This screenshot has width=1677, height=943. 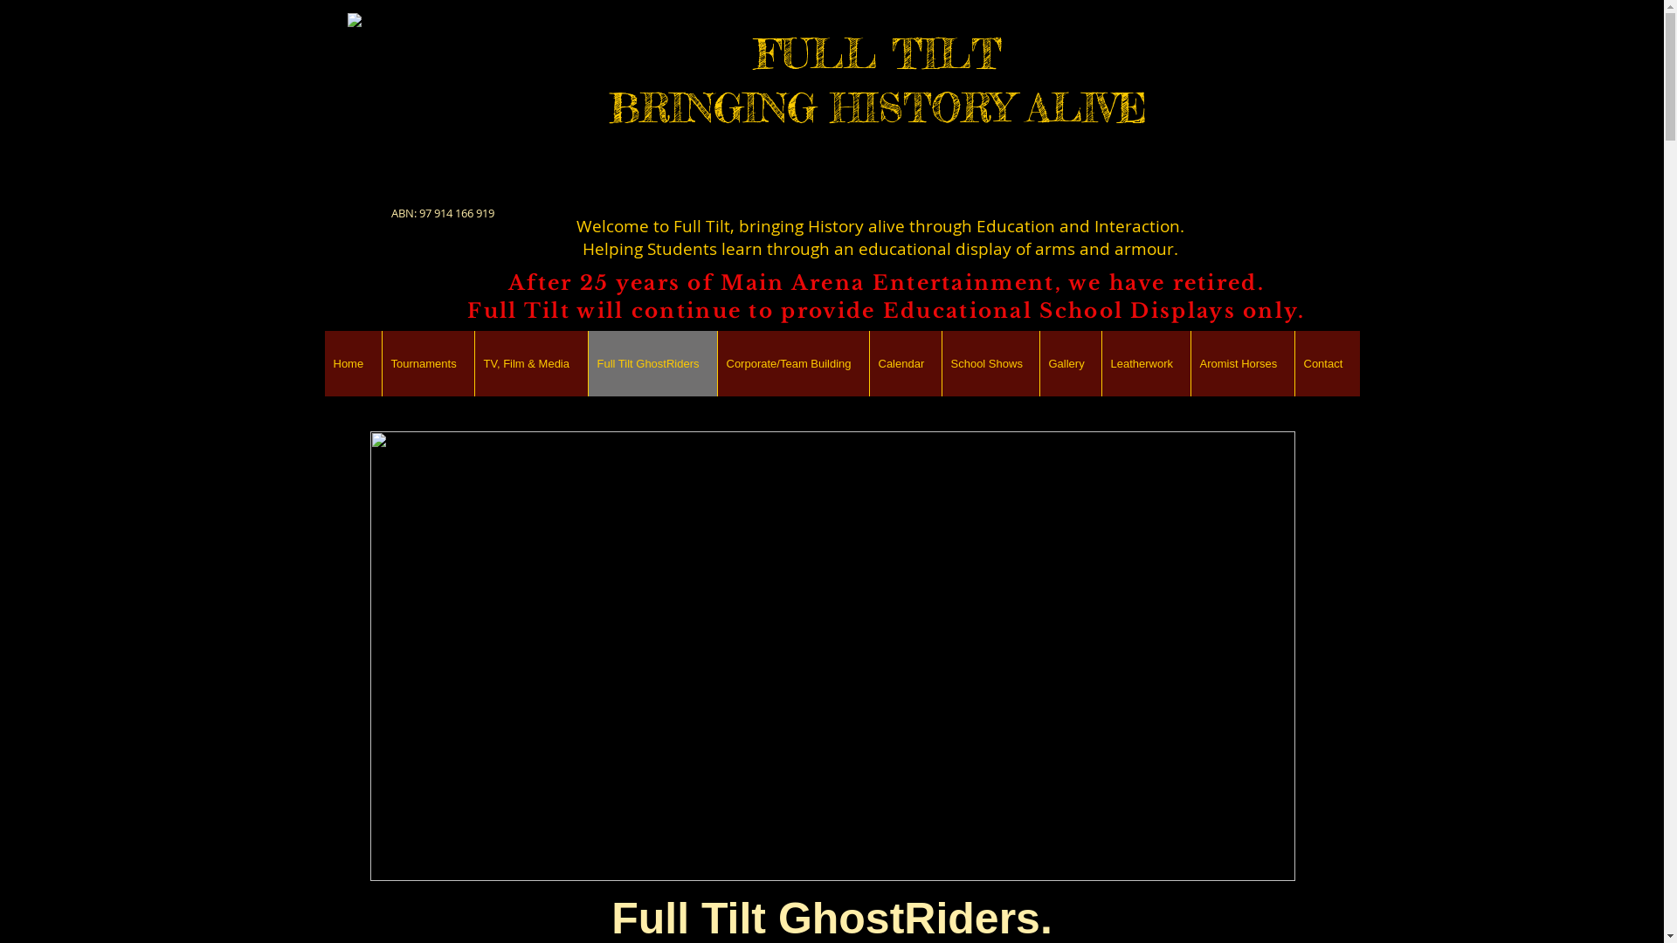 I want to click on Full Tilt GhostRiders, so click(x=652, y=363).